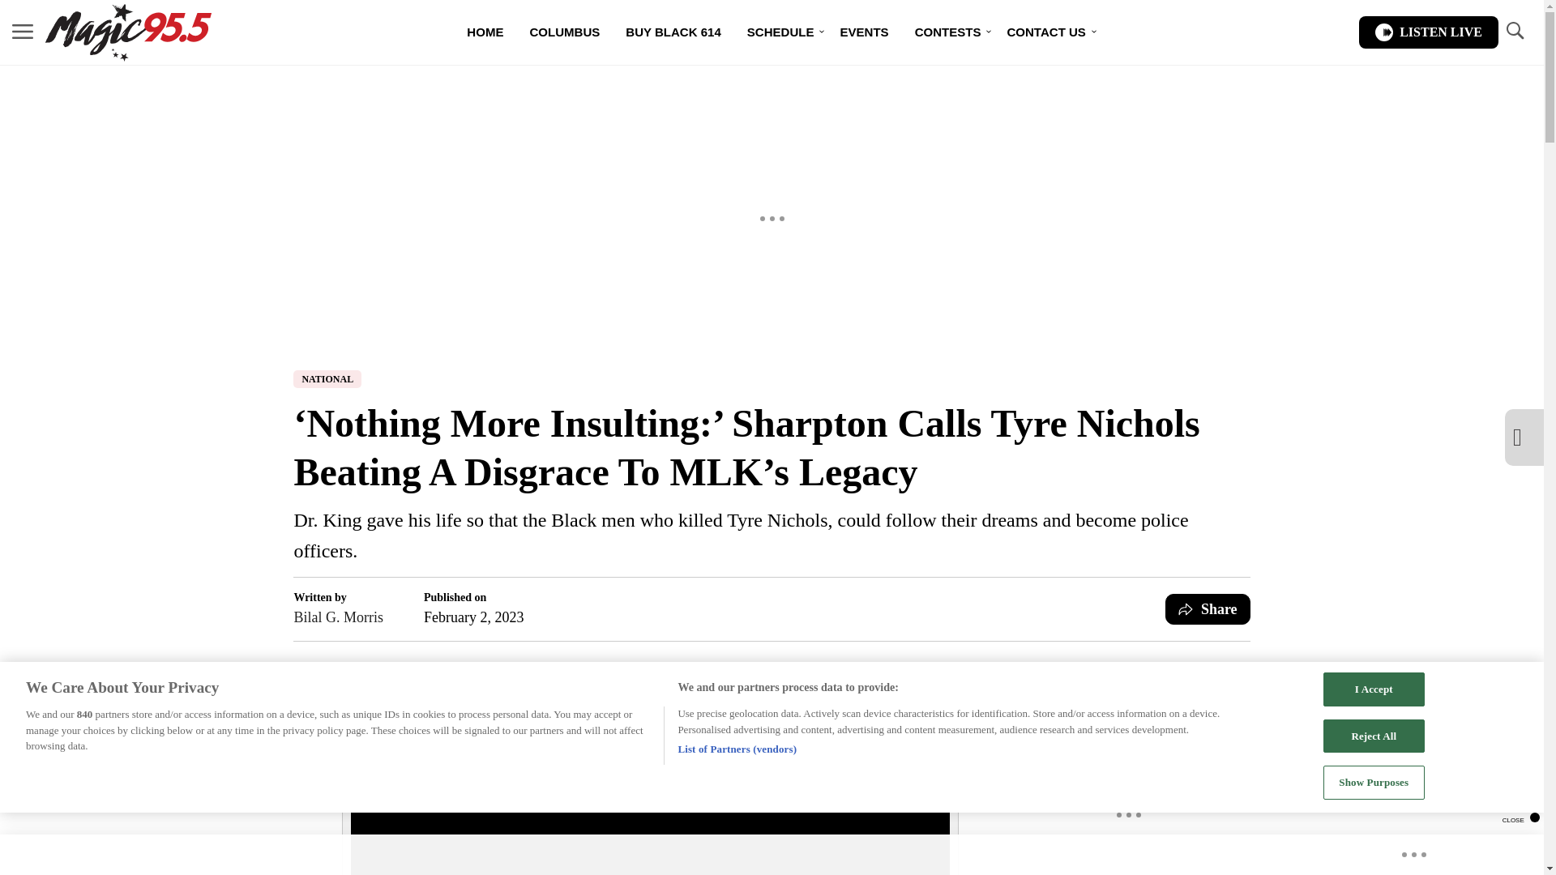 The height and width of the screenshot is (875, 1556). Describe the element at coordinates (948, 32) in the screenshot. I see `CONTESTS` at that location.